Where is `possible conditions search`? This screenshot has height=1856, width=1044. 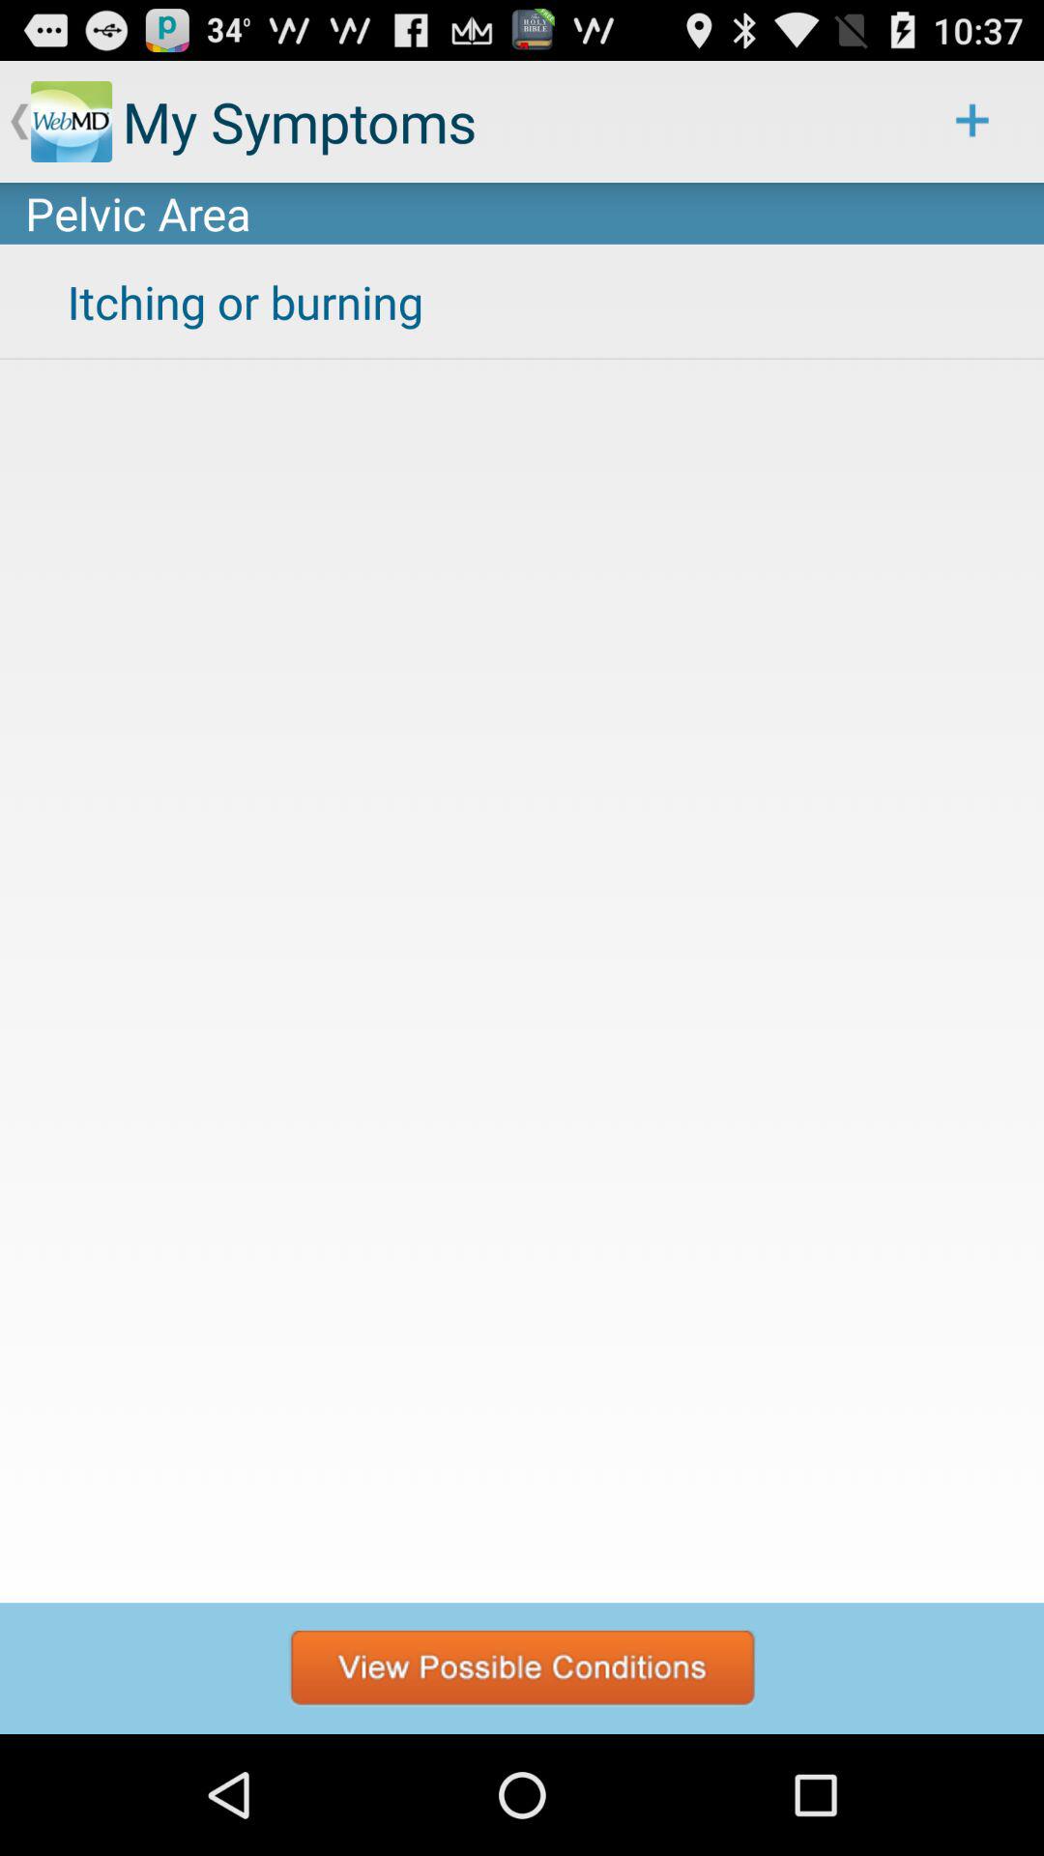 possible conditions search is located at coordinates (522, 1668).